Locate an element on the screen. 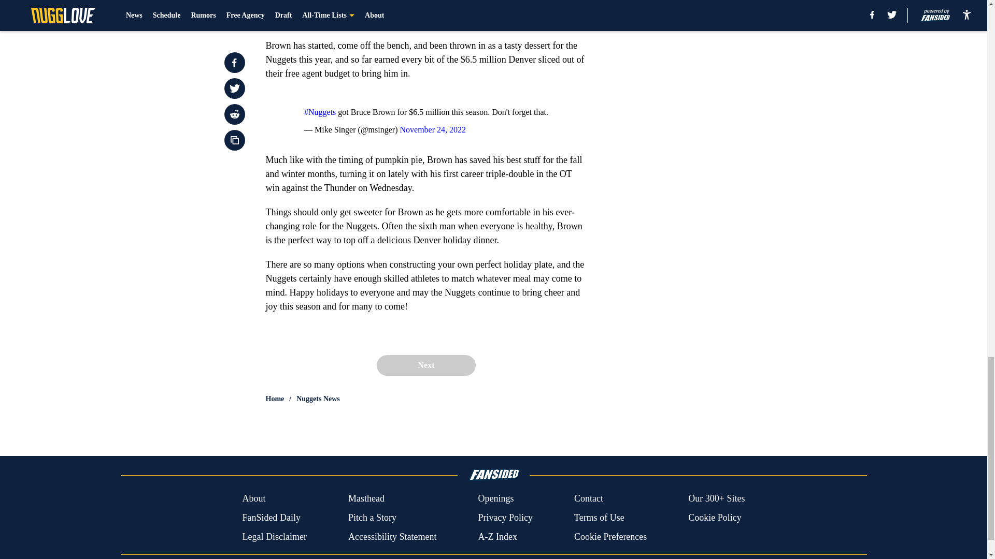 The height and width of the screenshot is (559, 995). Pitch a Story is located at coordinates (372, 518).